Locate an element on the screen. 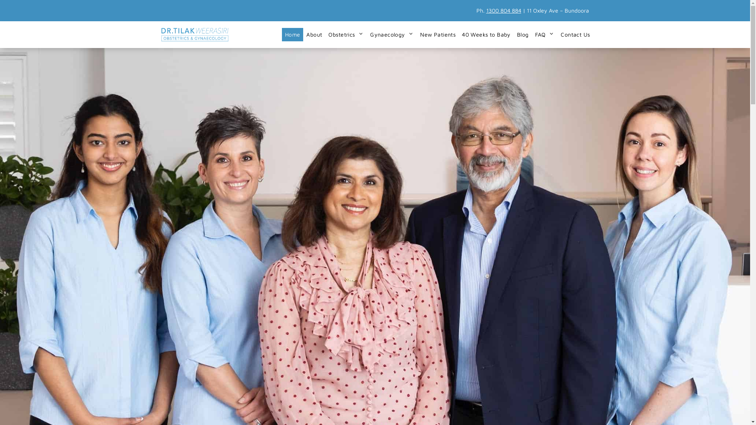 The width and height of the screenshot is (756, 425). Blog is located at coordinates (523, 35).